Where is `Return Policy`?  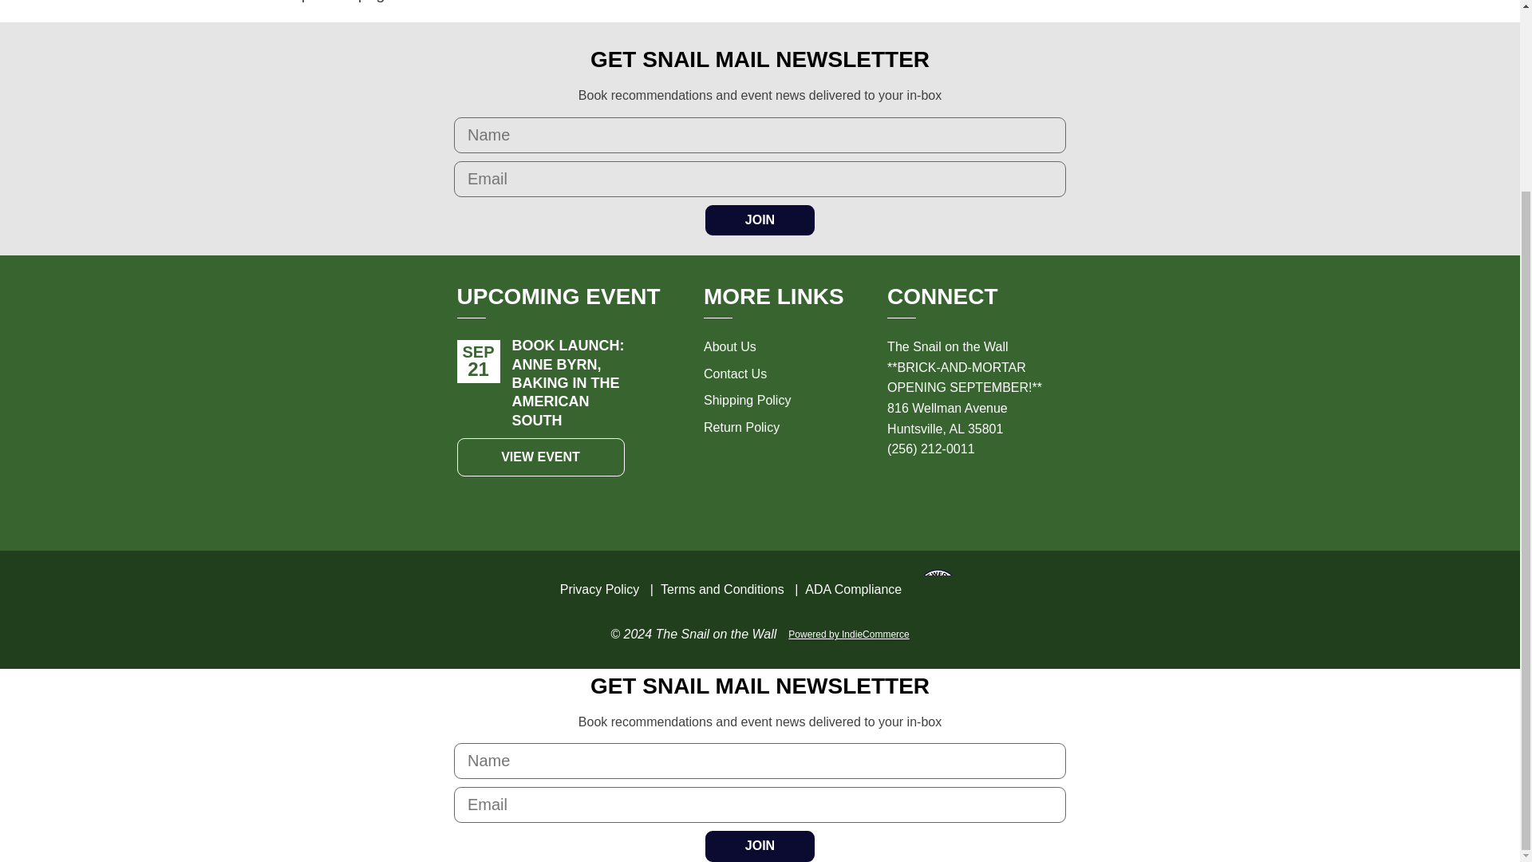 Return Policy is located at coordinates (741, 428).